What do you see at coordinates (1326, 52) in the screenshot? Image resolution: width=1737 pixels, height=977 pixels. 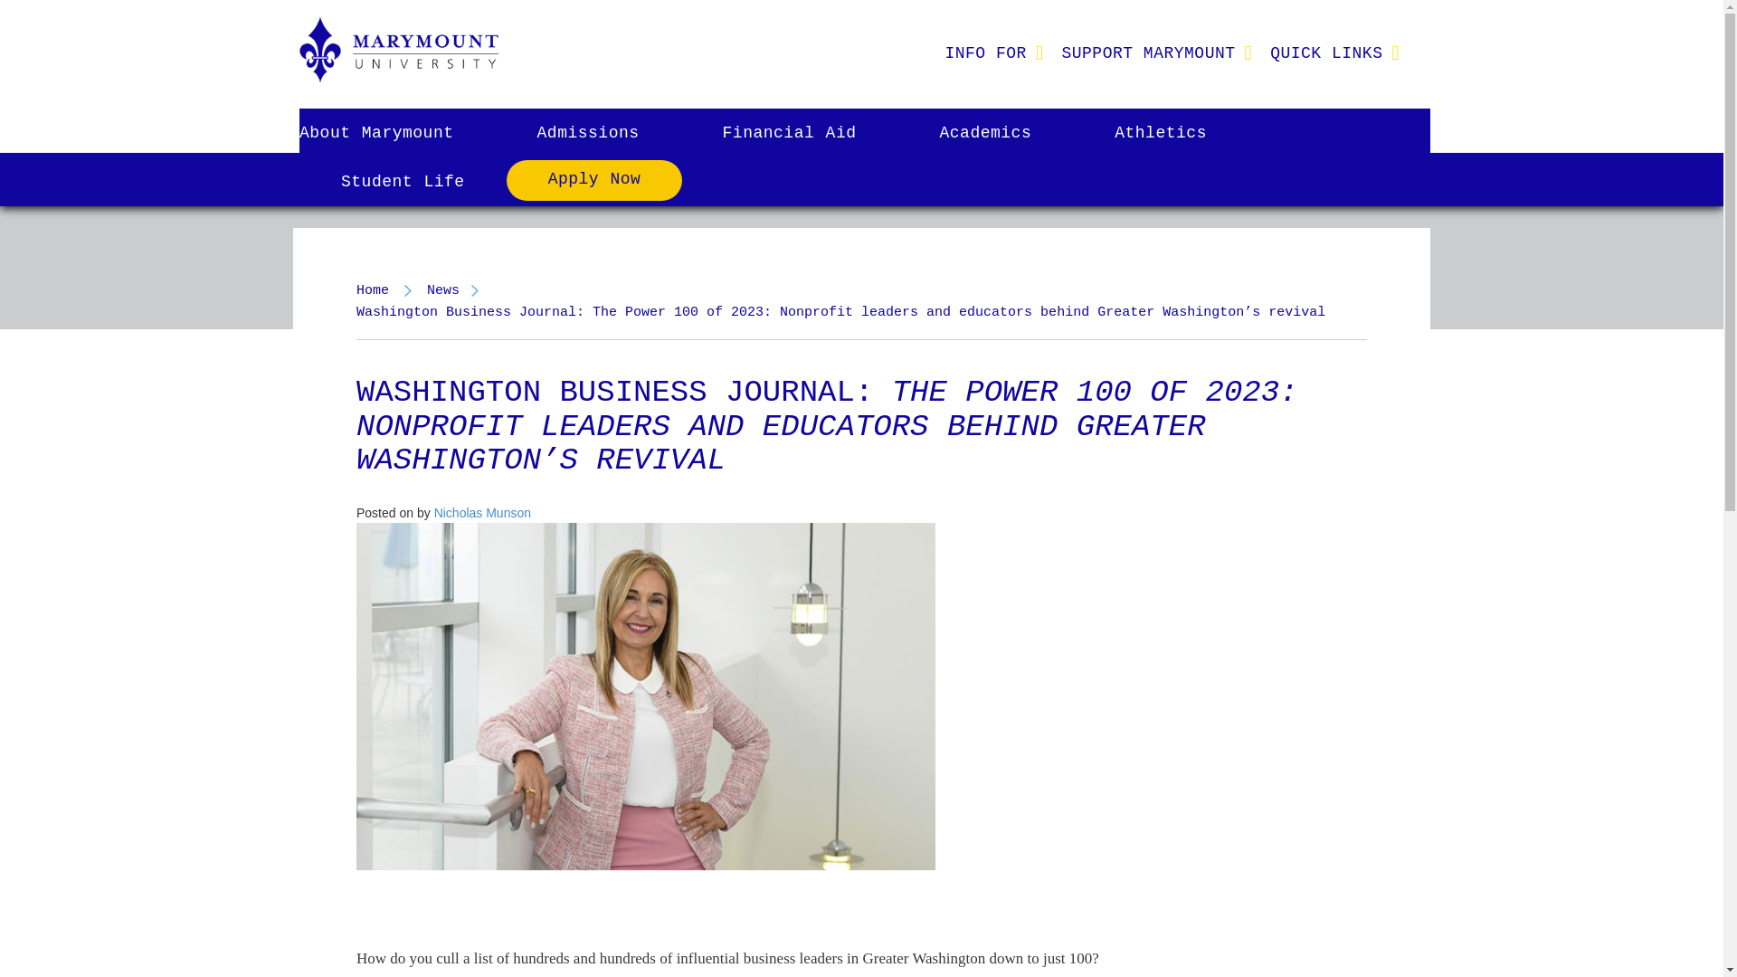 I see `QUICK LINKS` at bounding box center [1326, 52].